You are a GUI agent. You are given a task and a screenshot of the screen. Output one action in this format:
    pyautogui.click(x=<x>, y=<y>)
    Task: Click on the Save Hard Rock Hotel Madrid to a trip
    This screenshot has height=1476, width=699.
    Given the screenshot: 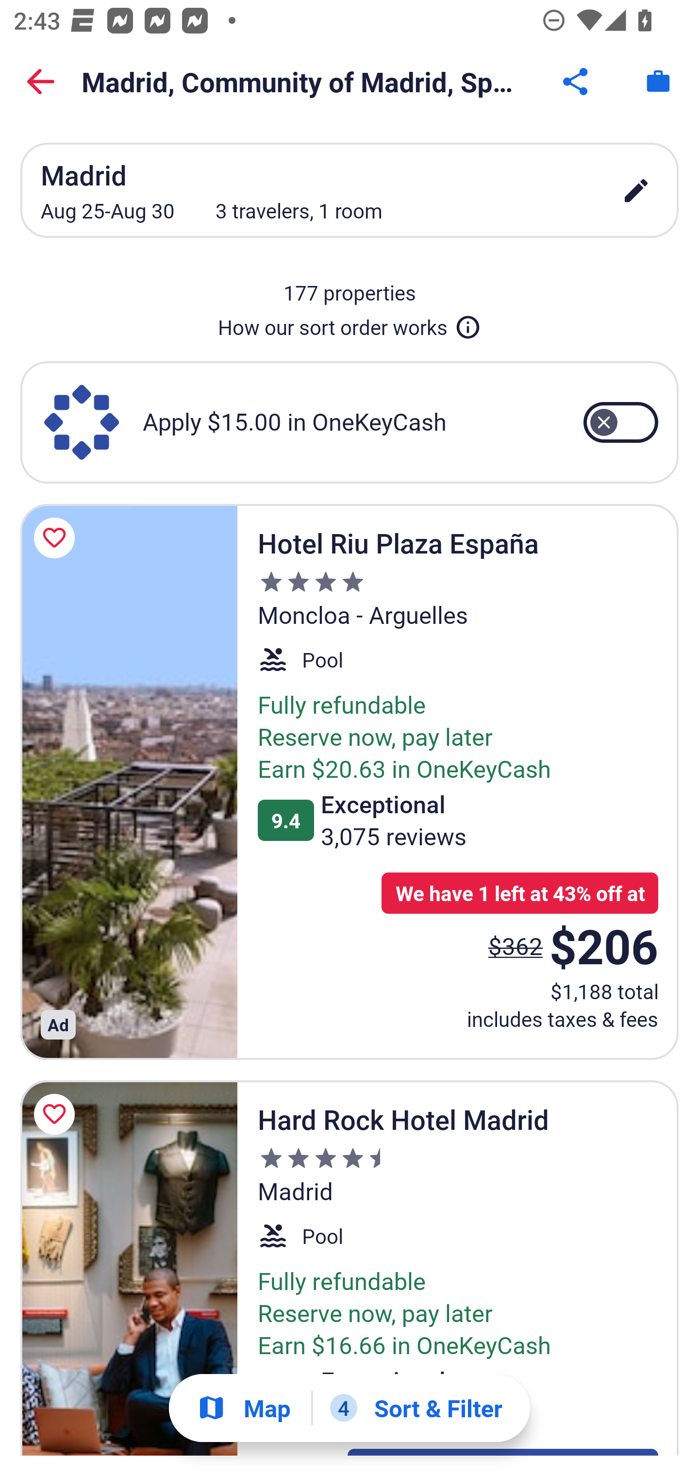 What is the action you would take?
    pyautogui.click(x=57, y=1114)
    